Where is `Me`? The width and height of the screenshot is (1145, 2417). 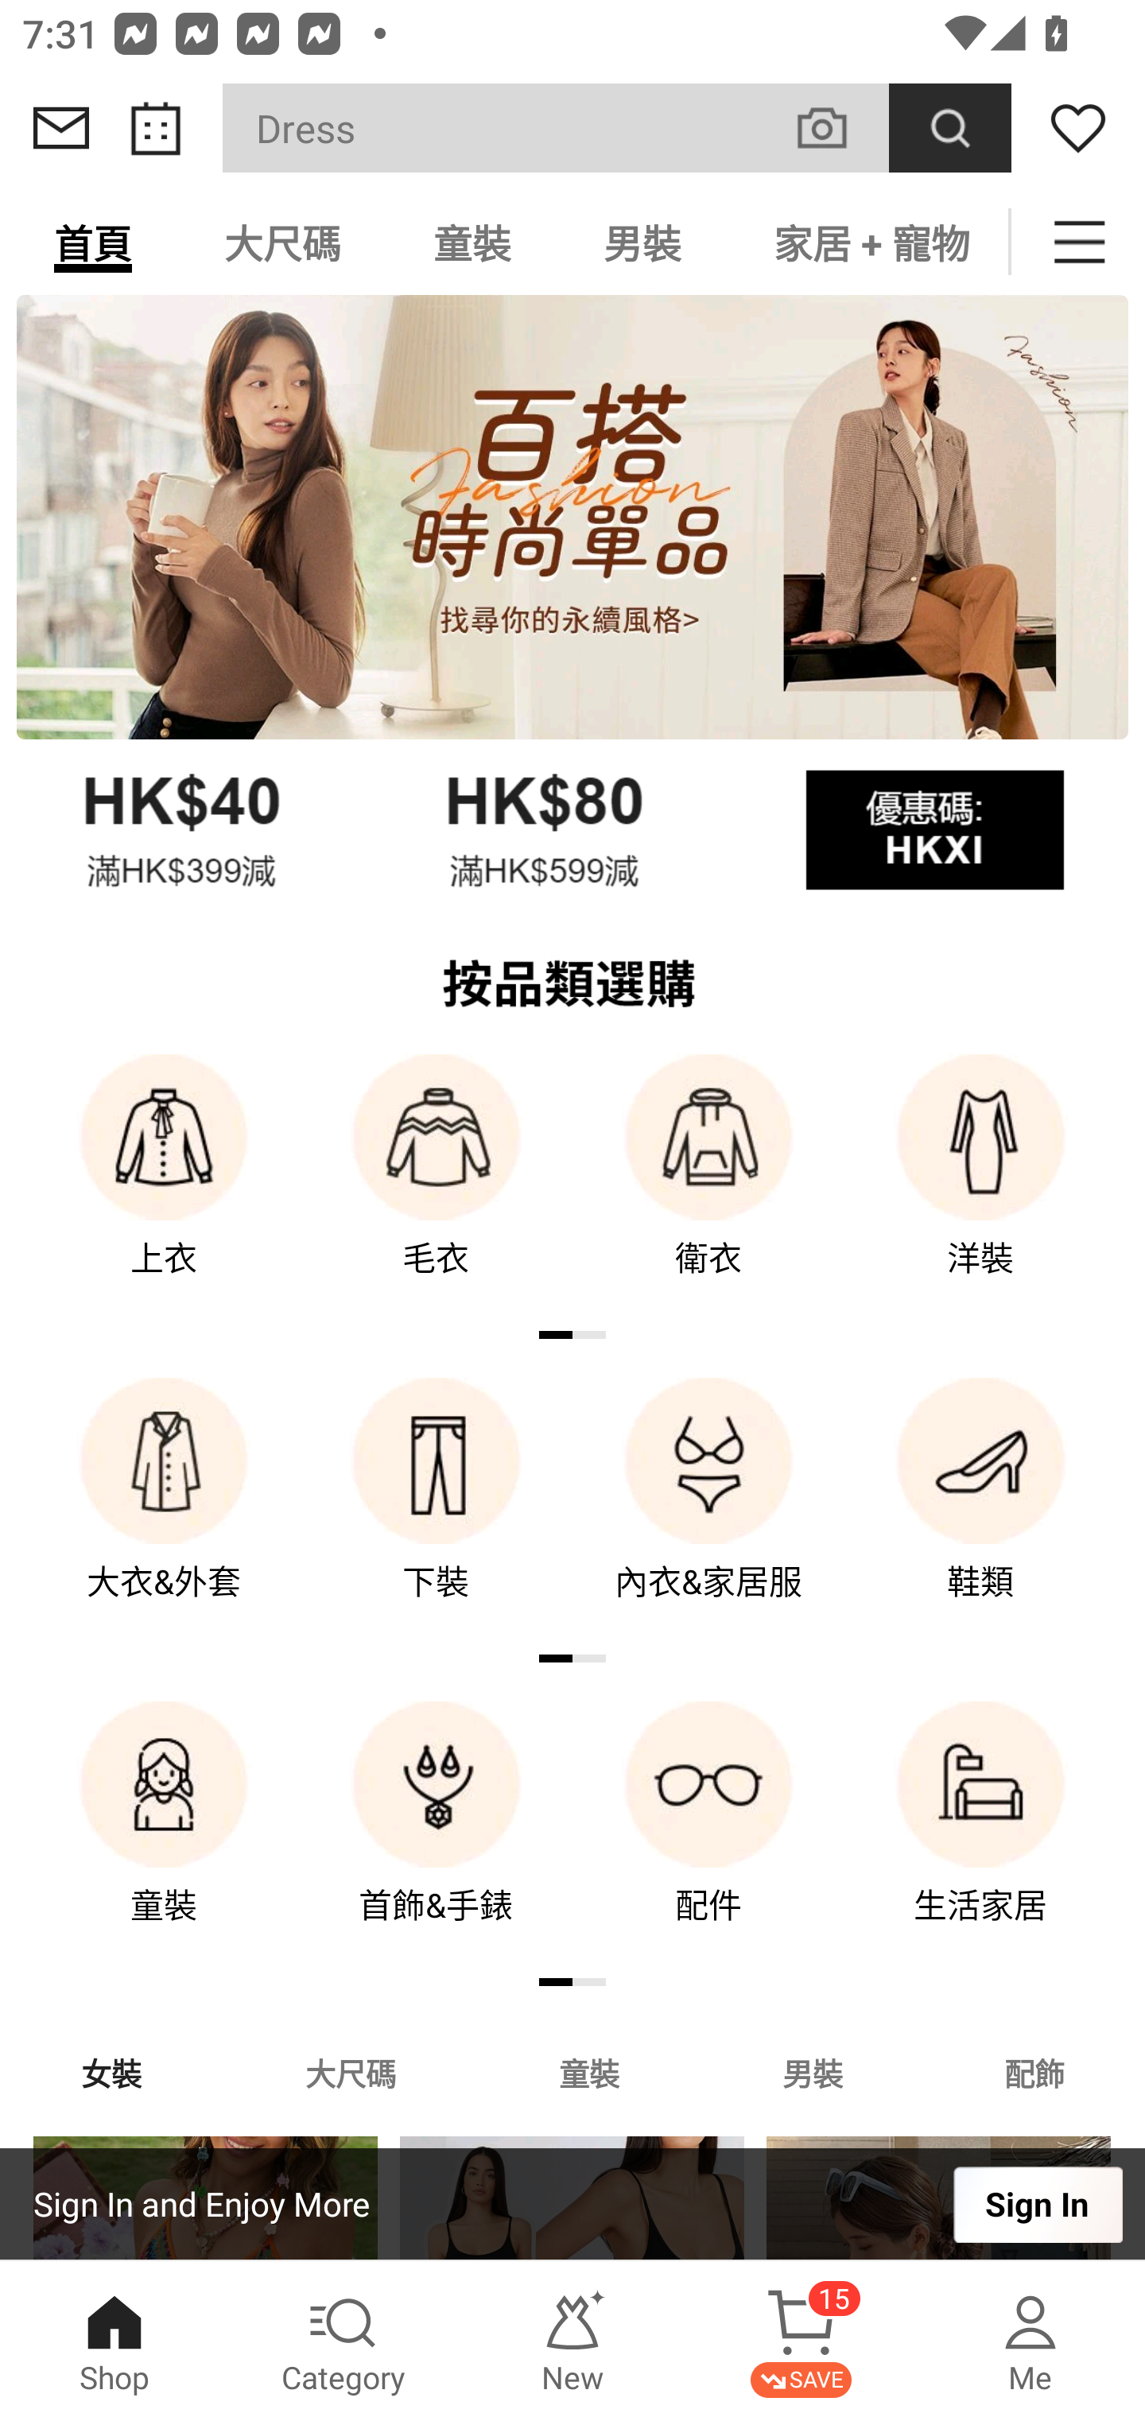 Me is located at coordinates (1030, 2339).